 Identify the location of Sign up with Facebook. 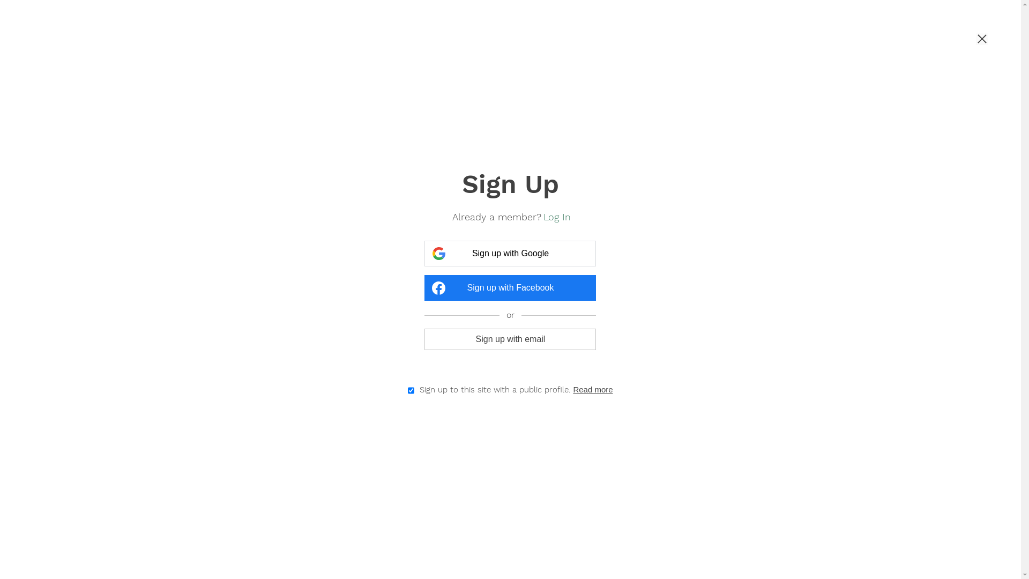
(510, 288).